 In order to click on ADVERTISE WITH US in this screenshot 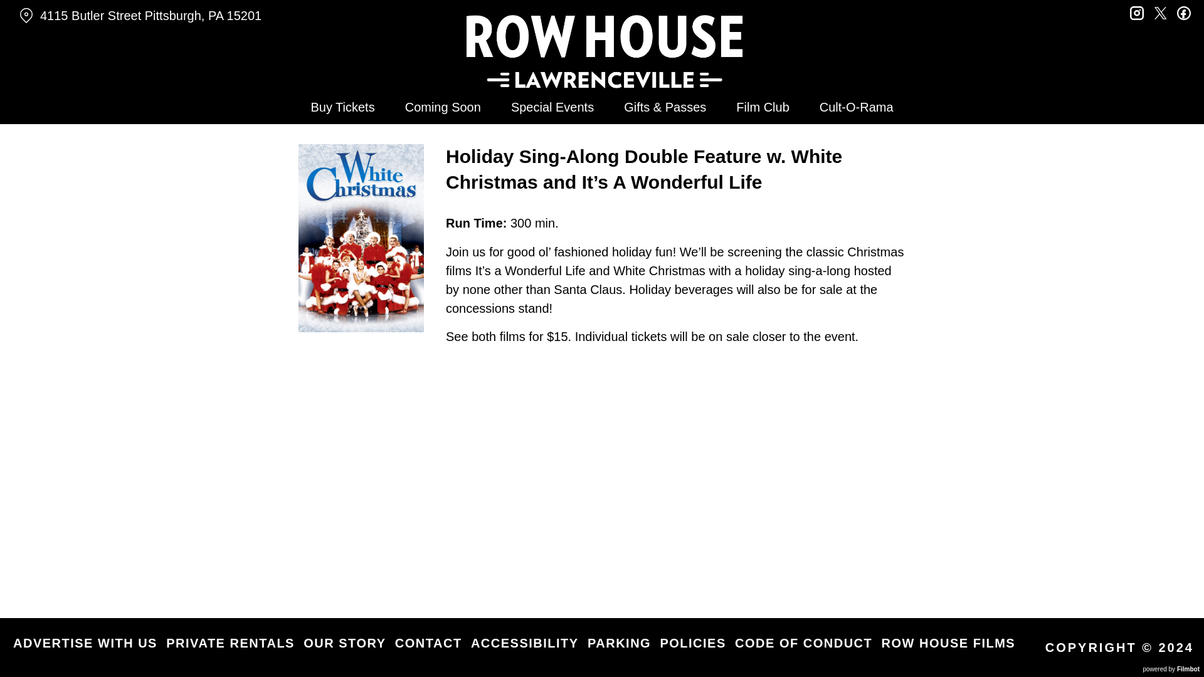, I will do `click(85, 643)`.